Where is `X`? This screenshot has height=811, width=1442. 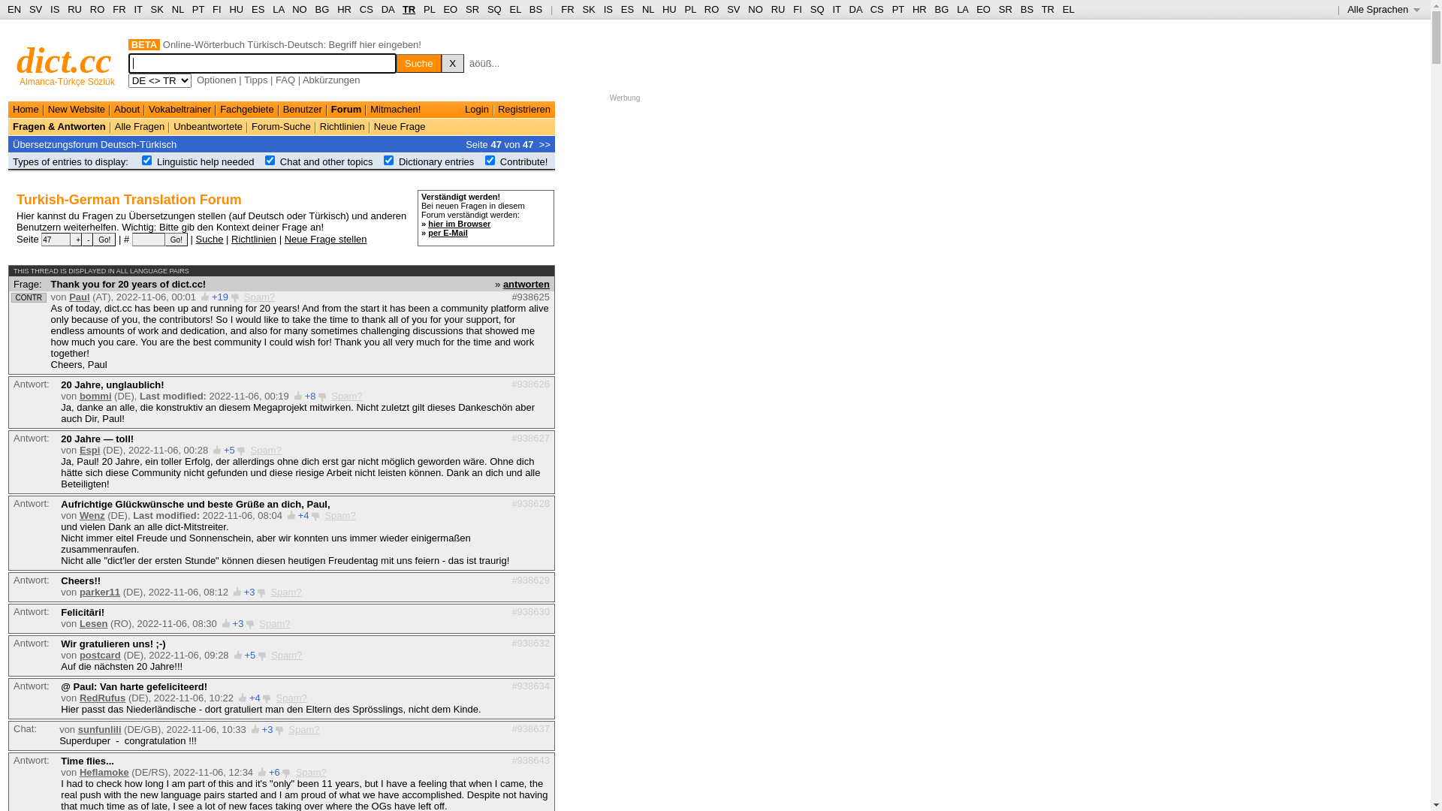 X is located at coordinates (453, 63).